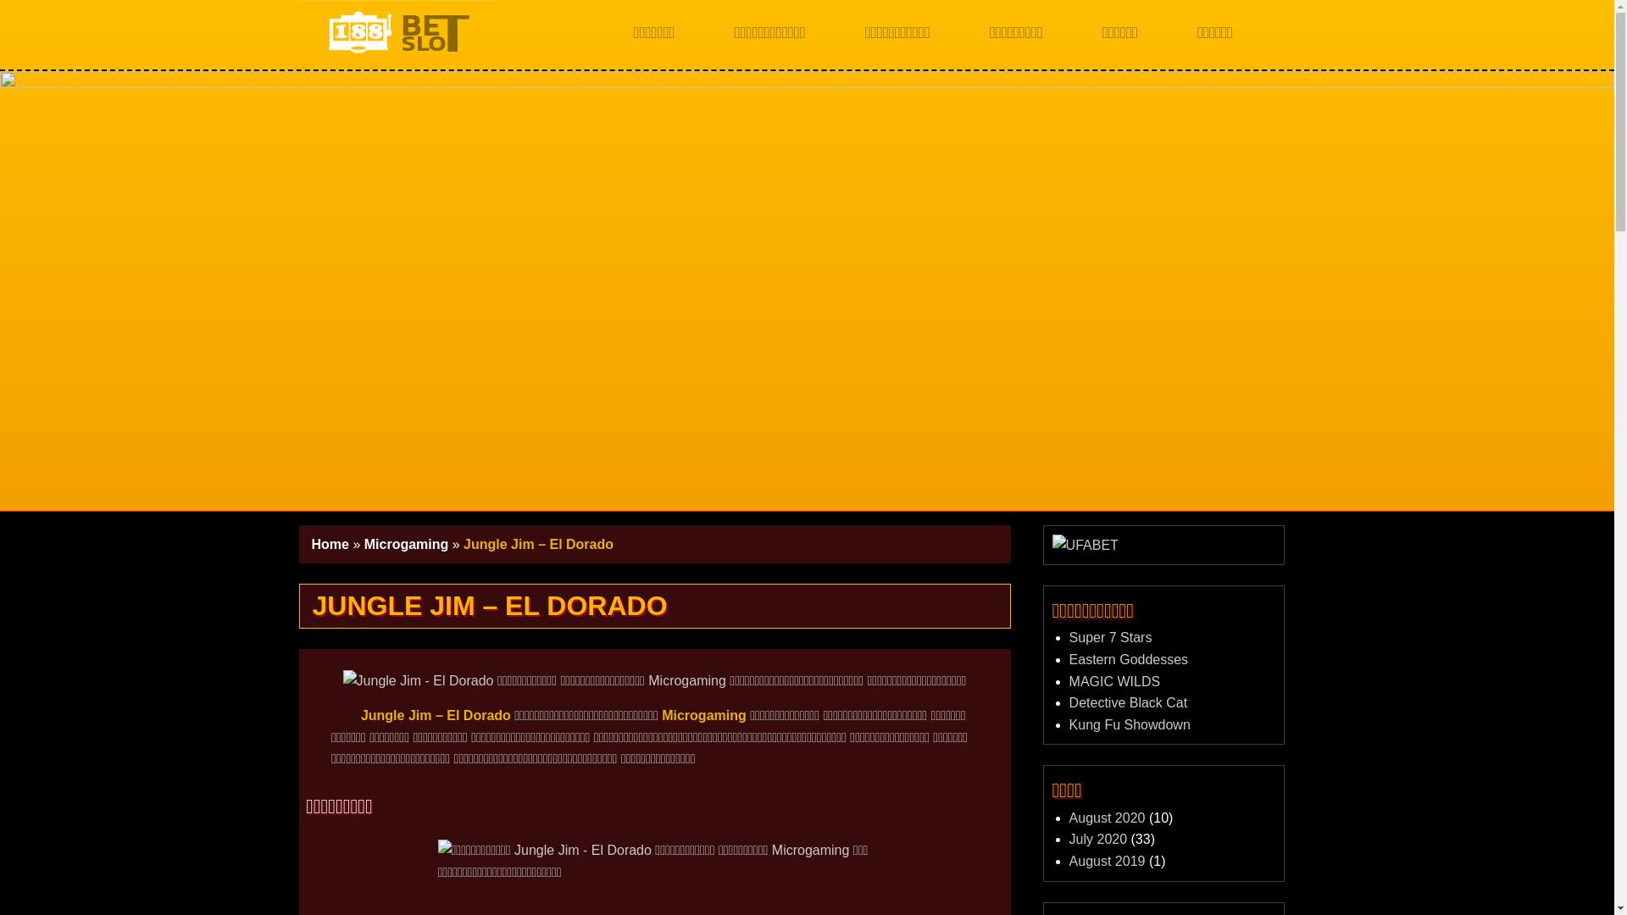 Image resolution: width=1627 pixels, height=915 pixels. Describe the element at coordinates (1111, 637) in the screenshot. I see `Super 7 Stars` at that location.